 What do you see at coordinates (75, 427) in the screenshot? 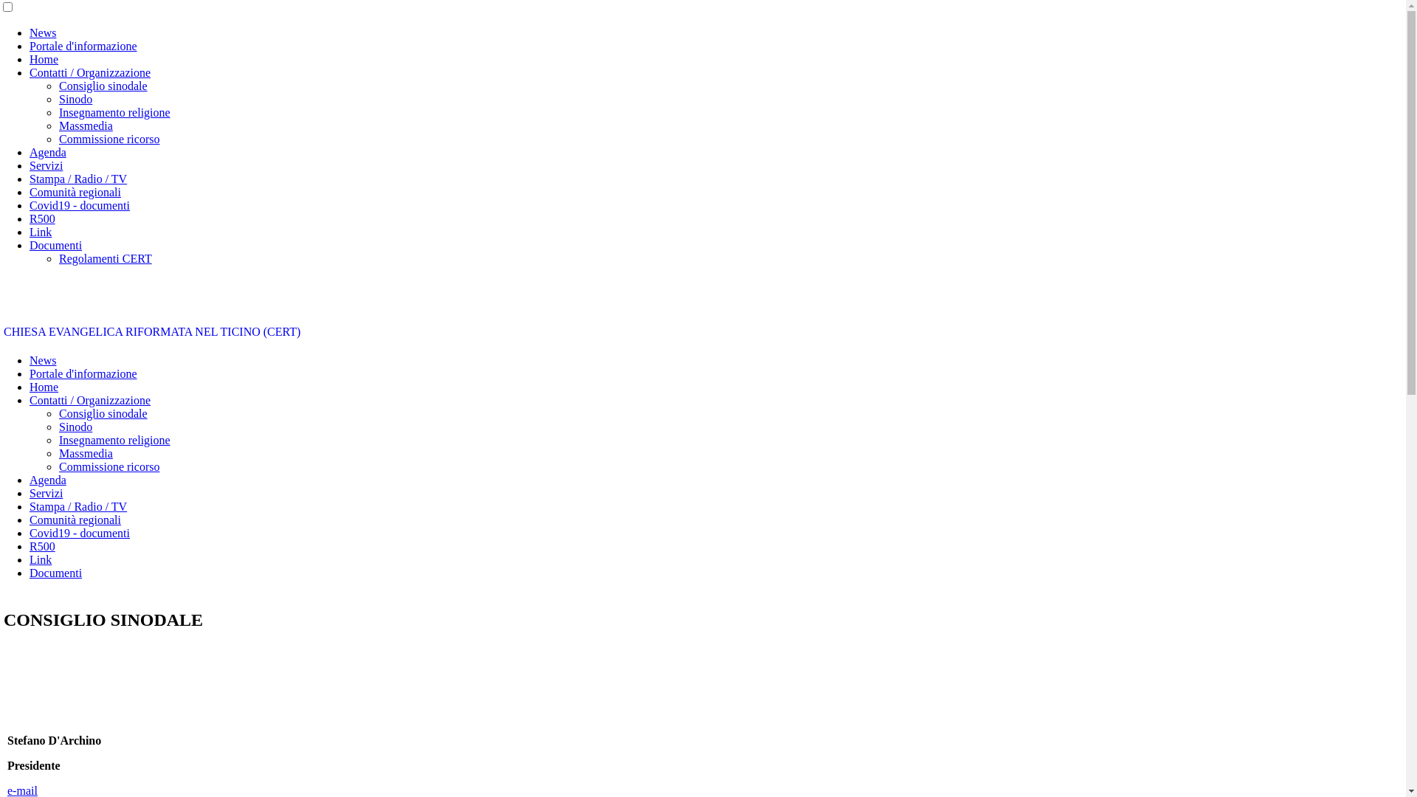
I see `Sinodo` at bounding box center [75, 427].